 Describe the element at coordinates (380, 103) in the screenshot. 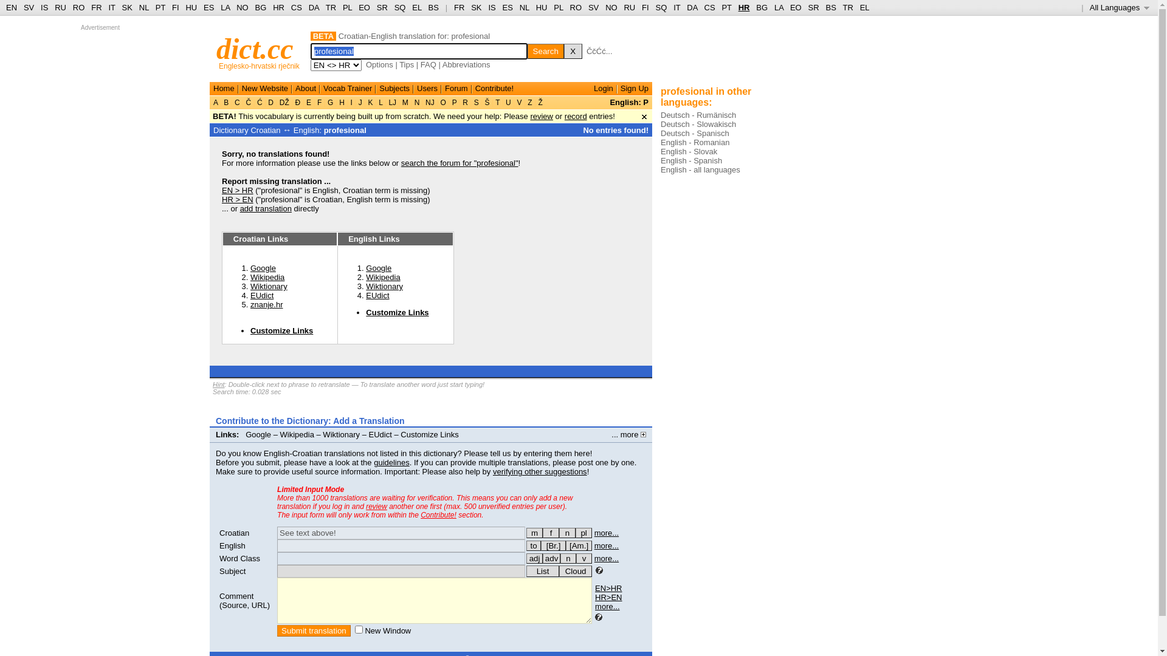

I see `L` at that location.